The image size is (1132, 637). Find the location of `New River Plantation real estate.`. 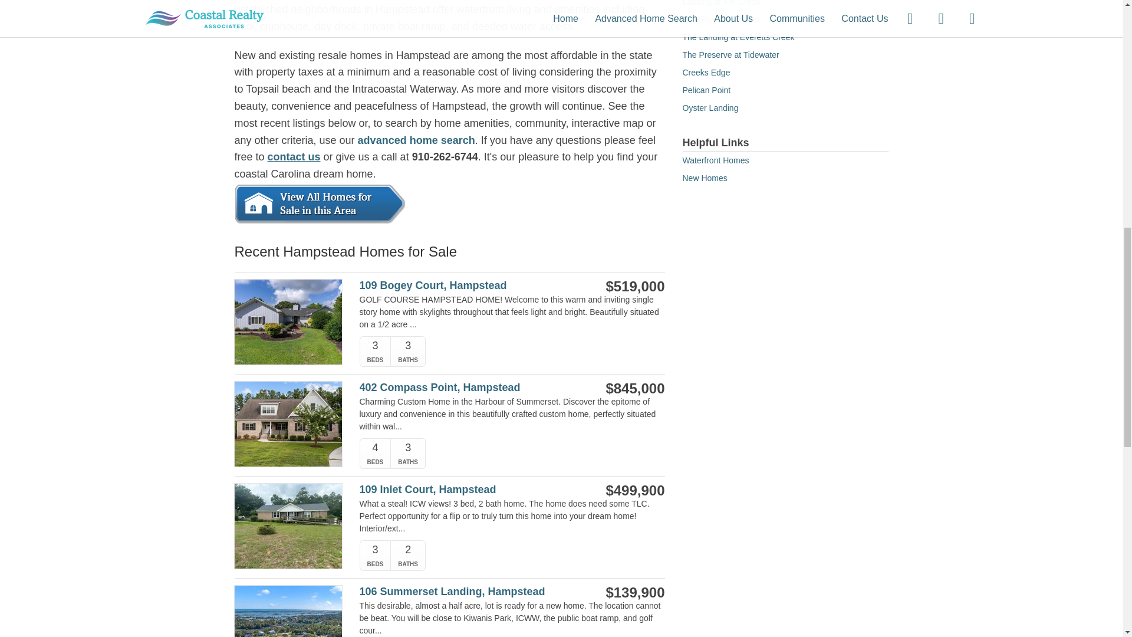

New River Plantation real estate. is located at coordinates (720, 19).